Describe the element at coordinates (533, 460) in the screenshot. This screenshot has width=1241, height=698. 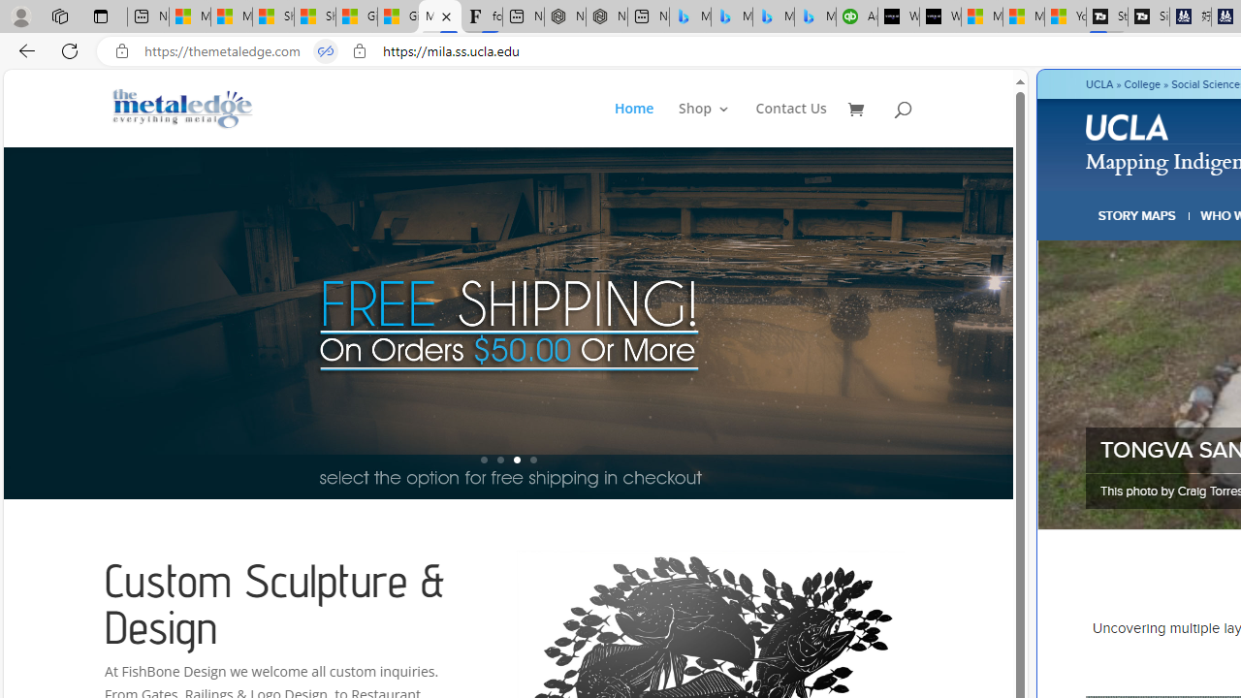
I see `4` at that location.